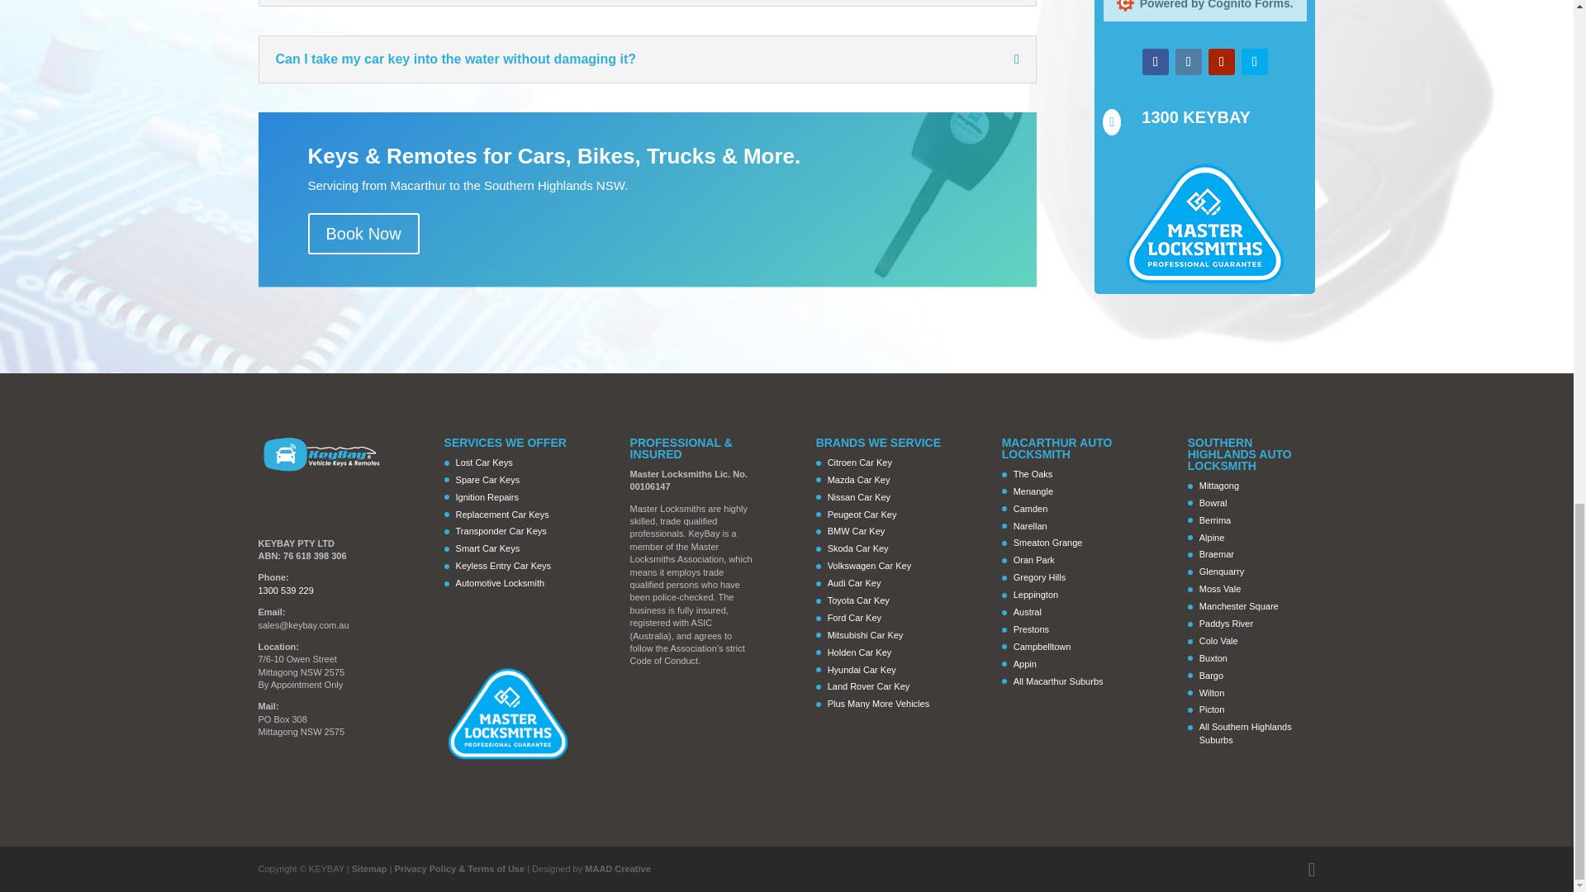 The image size is (1586, 892). What do you see at coordinates (1205, 223) in the screenshot?
I see `automotive locksmith` at bounding box center [1205, 223].